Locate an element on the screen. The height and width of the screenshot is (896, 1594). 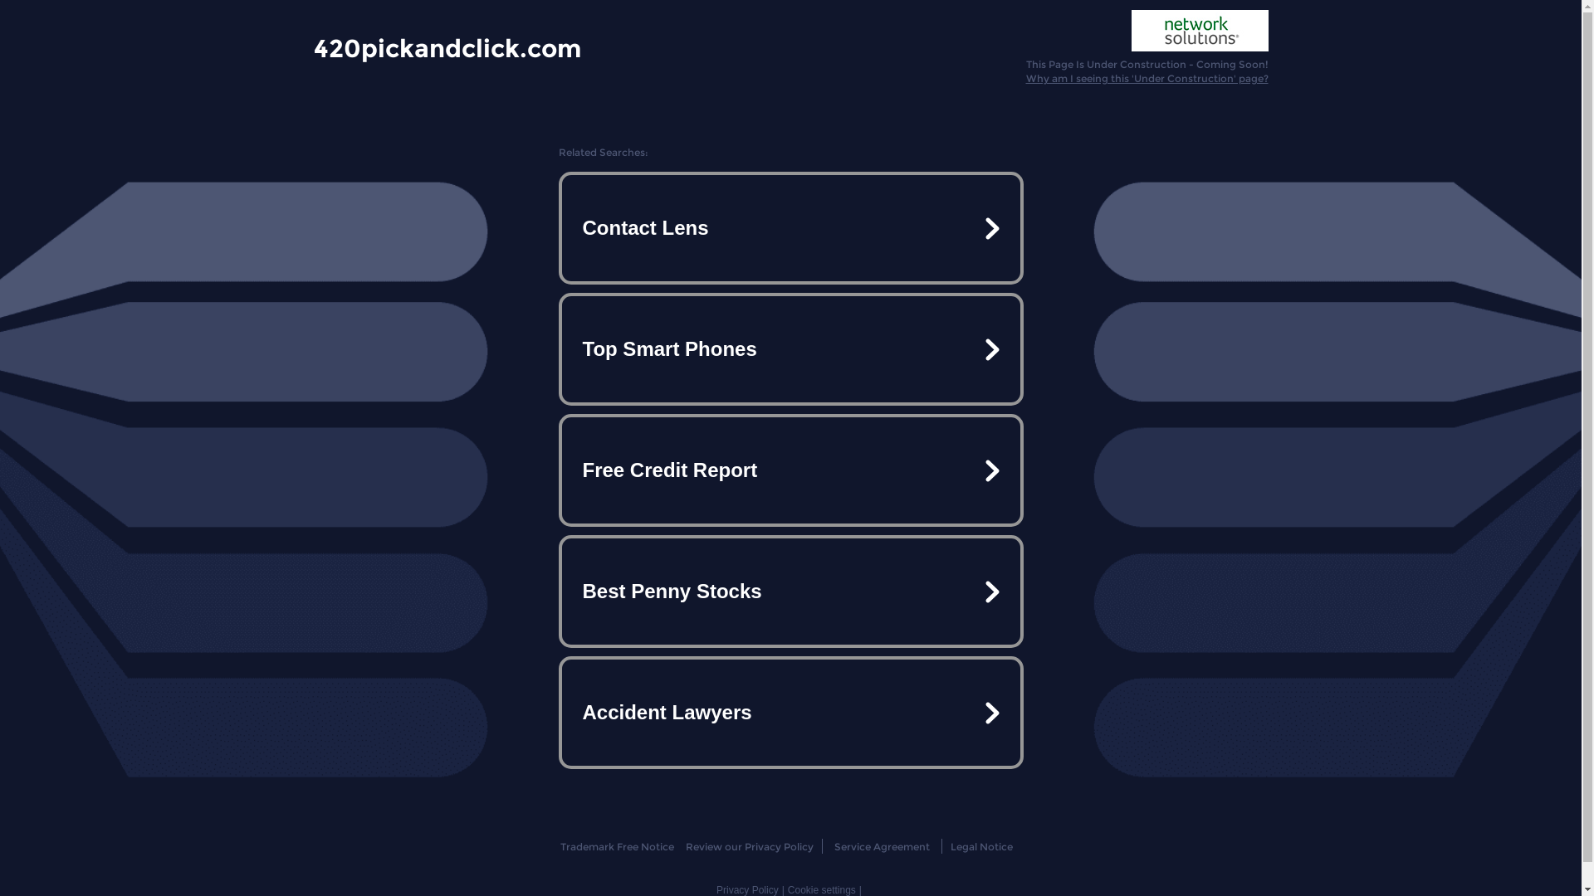
Best Penny Stocks is located at coordinates (790, 592).